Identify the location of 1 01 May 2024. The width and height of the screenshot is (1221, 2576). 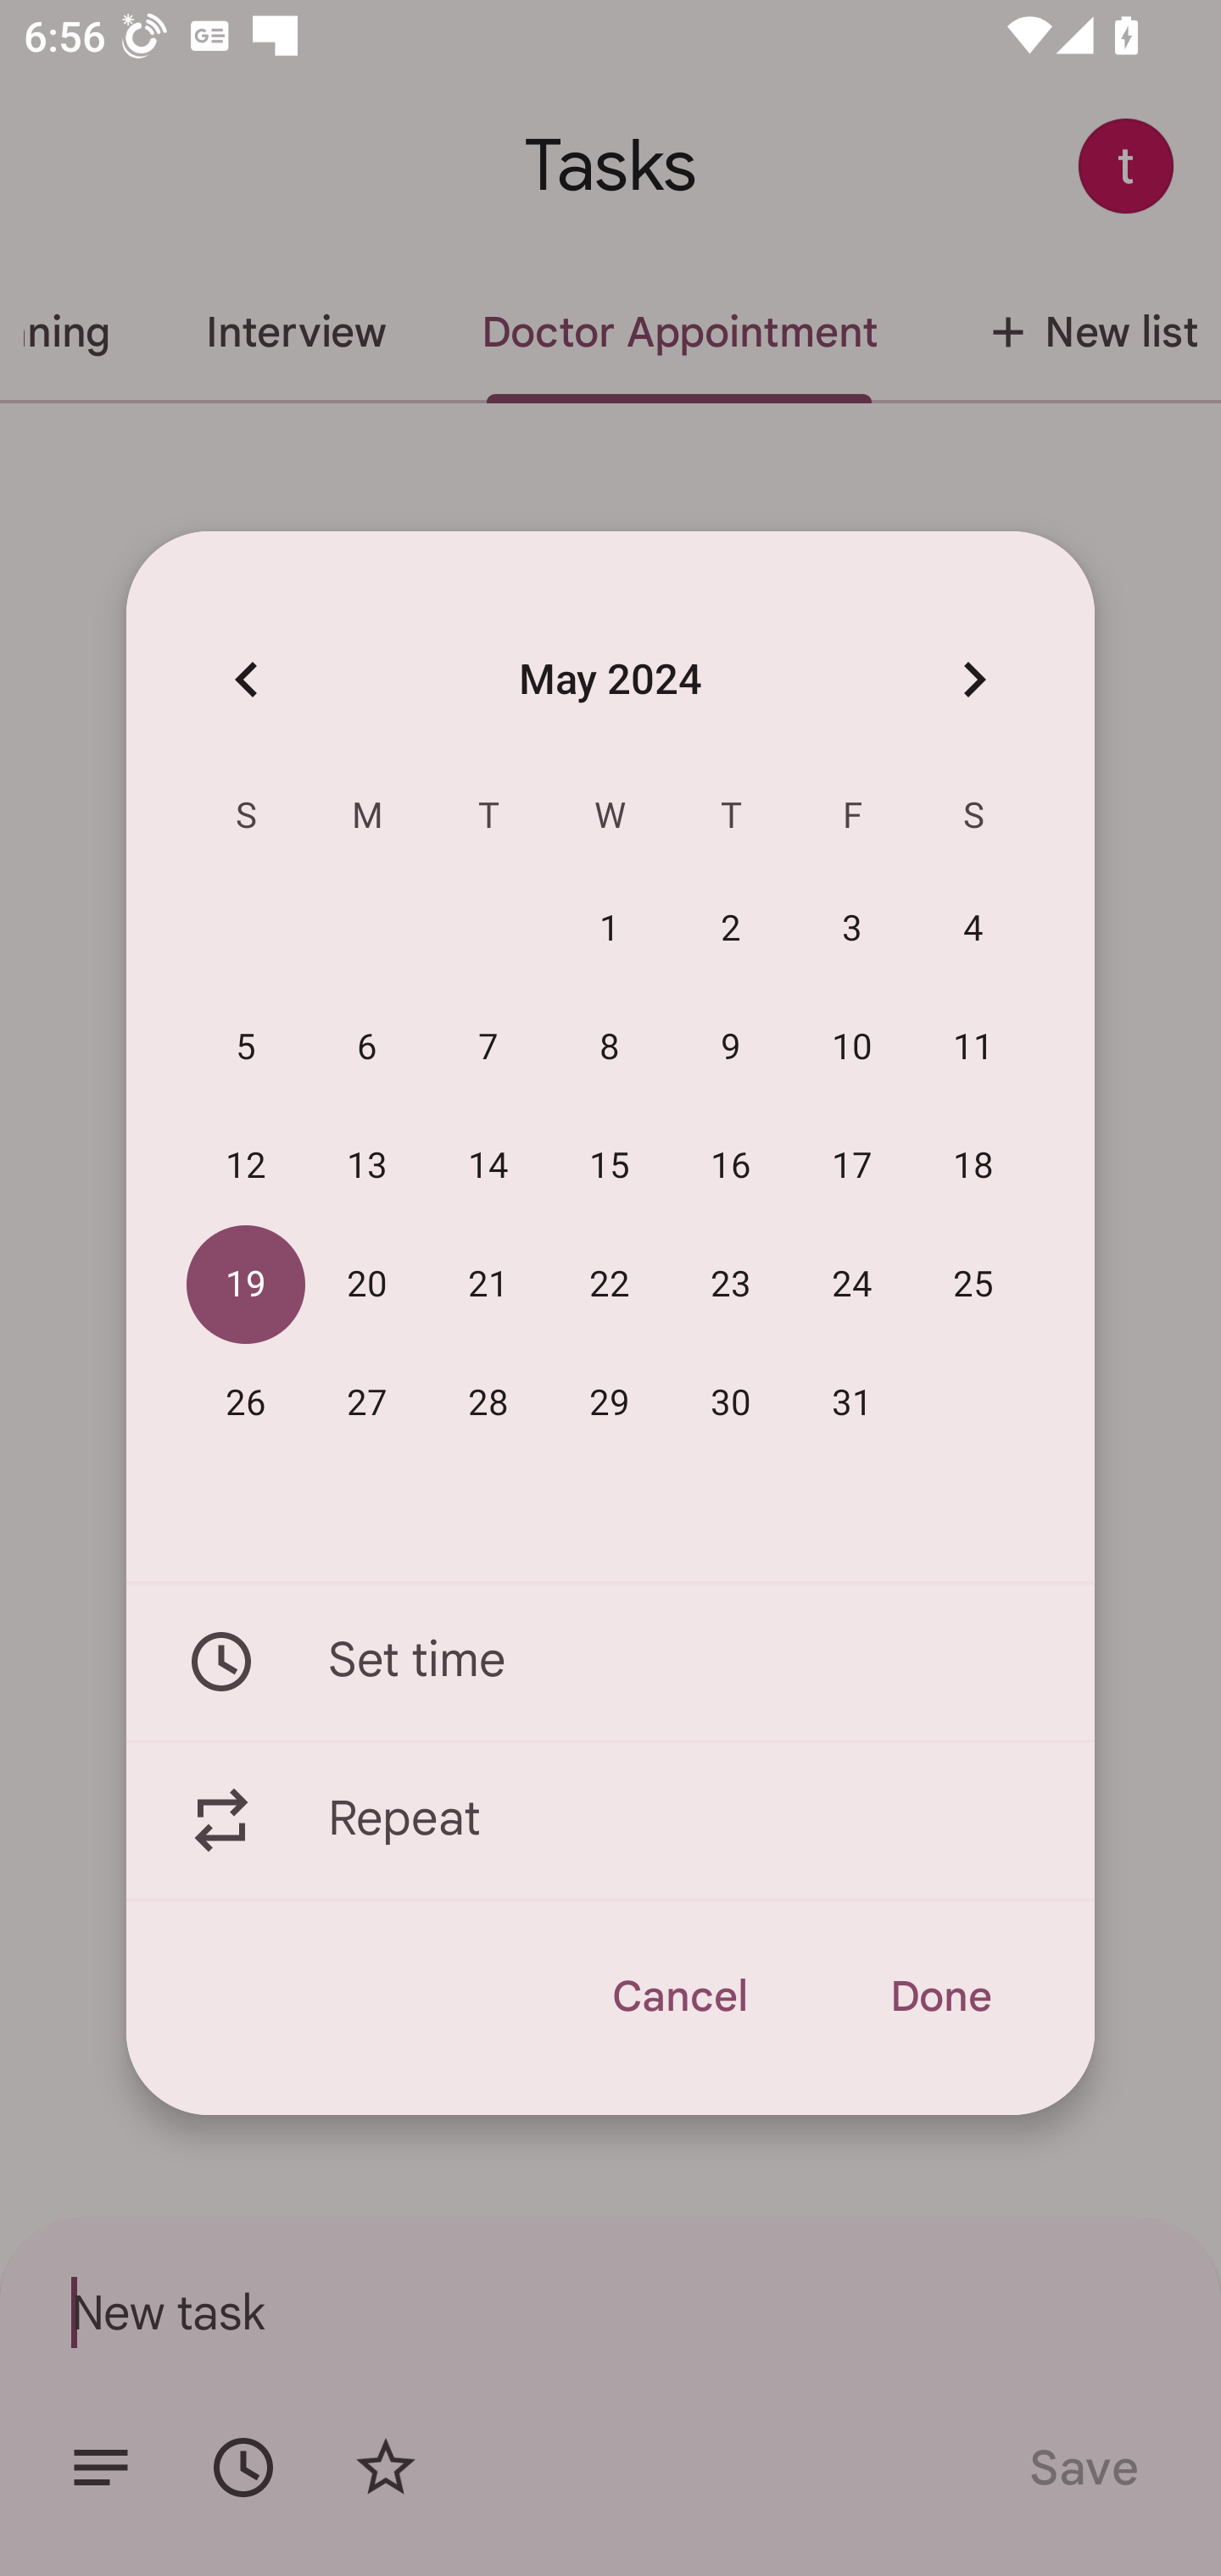
(610, 930).